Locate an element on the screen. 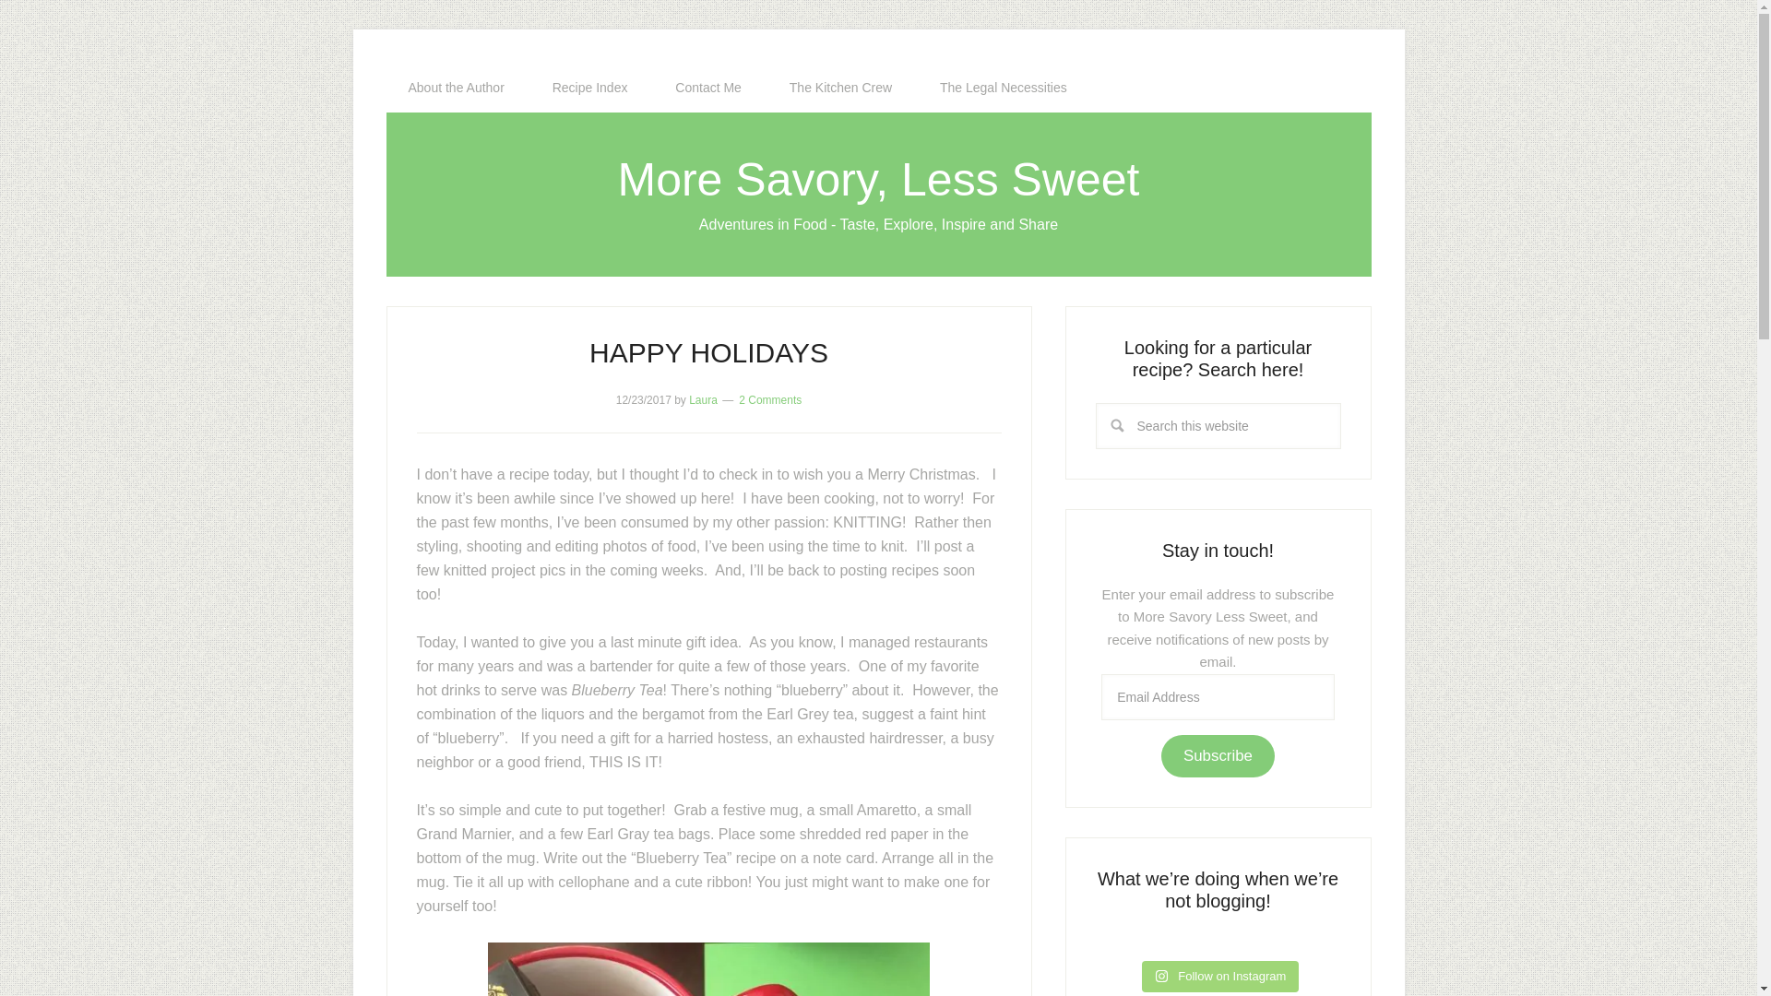 The height and width of the screenshot is (996, 1771). More Savory, Less Sweet is located at coordinates (879, 179).